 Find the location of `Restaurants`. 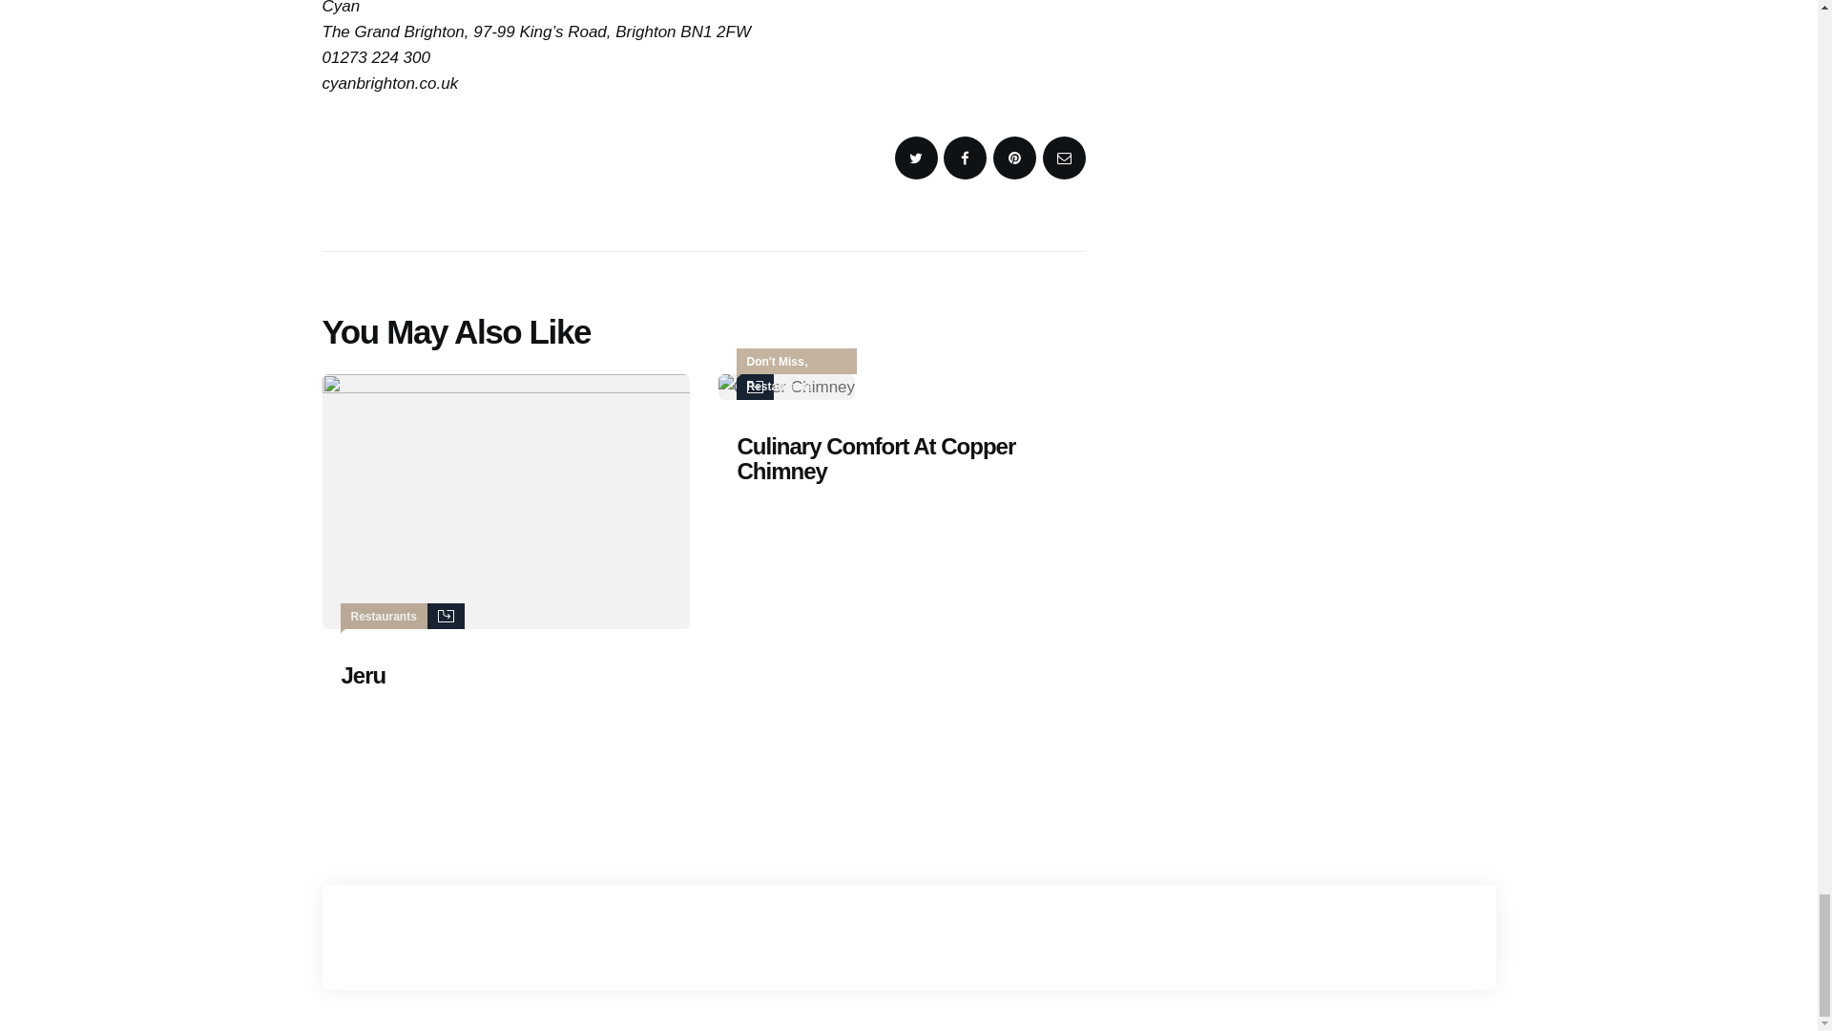

Restaurants is located at coordinates (384, 617).